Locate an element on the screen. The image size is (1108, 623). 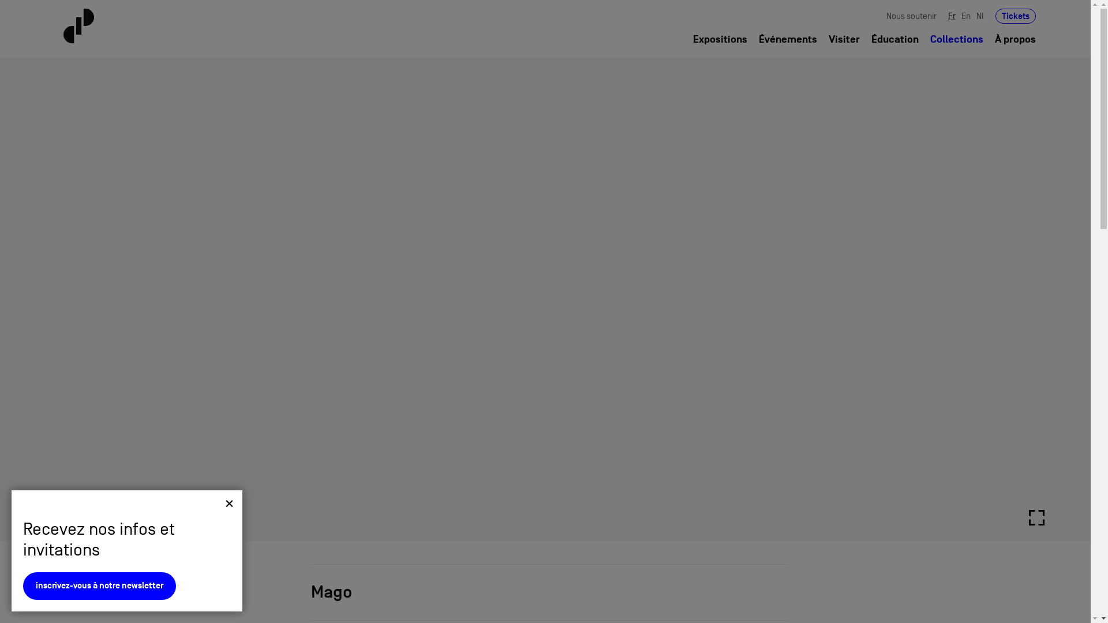
Fr is located at coordinates (952, 16).